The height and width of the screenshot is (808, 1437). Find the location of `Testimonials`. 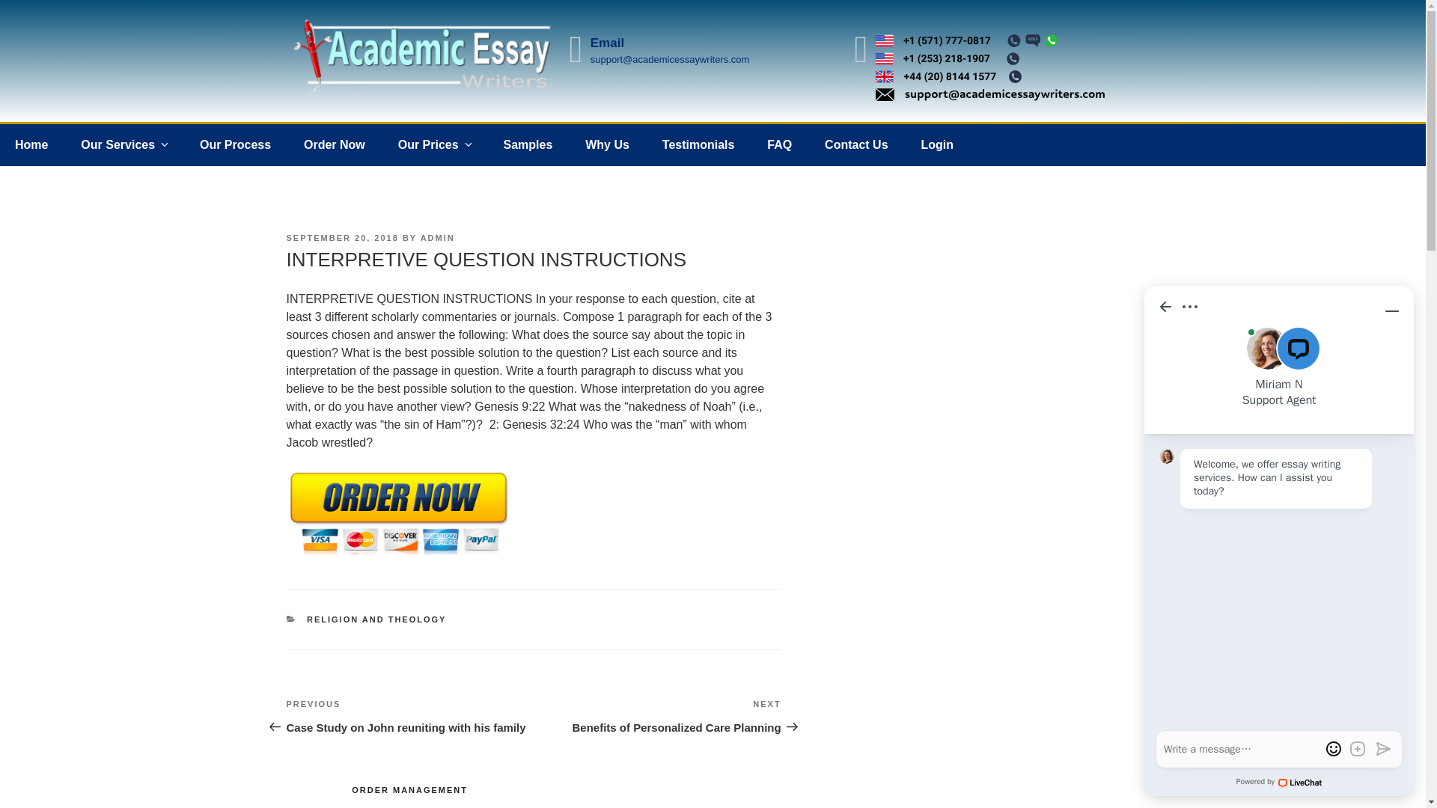

Testimonials is located at coordinates (699, 145).